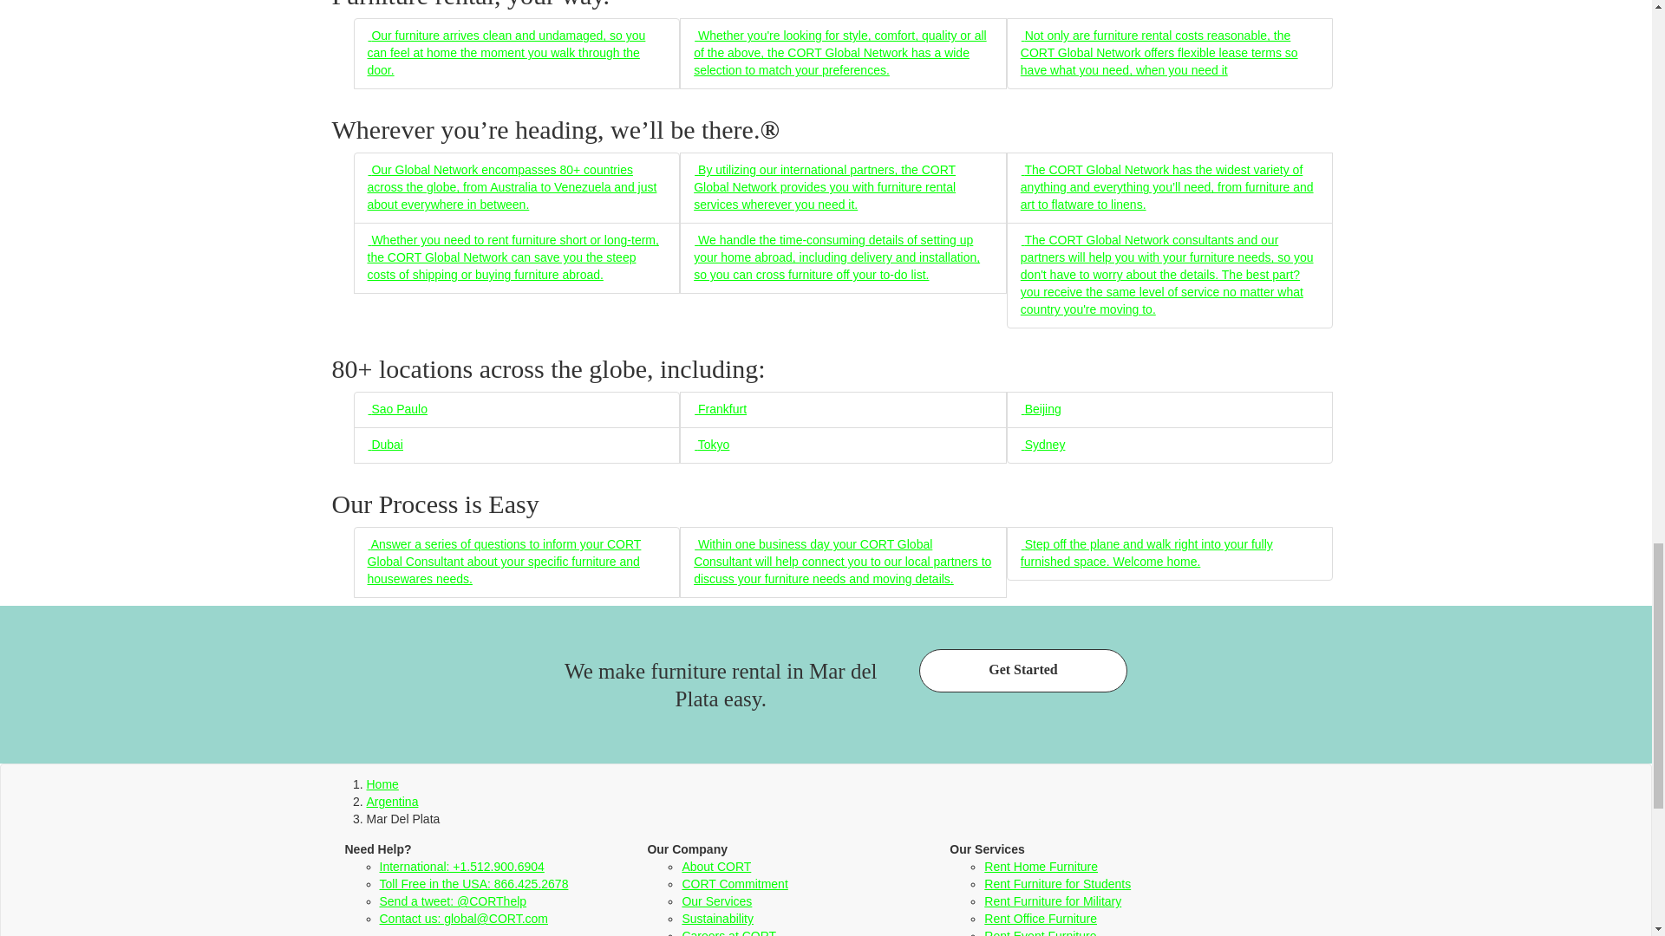 The width and height of the screenshot is (1665, 936). Describe the element at coordinates (397, 409) in the screenshot. I see `Sao Paulo` at that location.